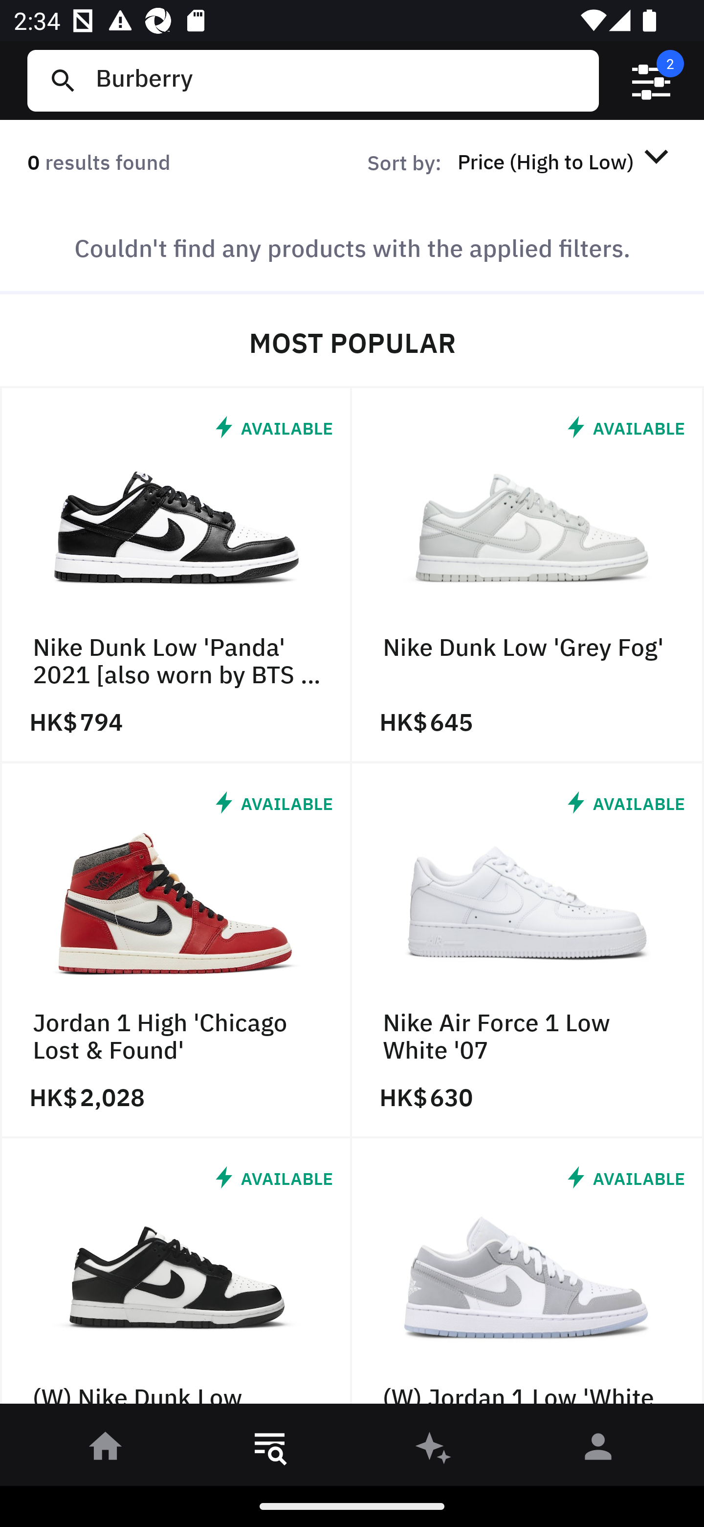 This screenshot has width=704, height=1527. Describe the element at coordinates (566, 161) in the screenshot. I see `Price (High to Low) ` at that location.